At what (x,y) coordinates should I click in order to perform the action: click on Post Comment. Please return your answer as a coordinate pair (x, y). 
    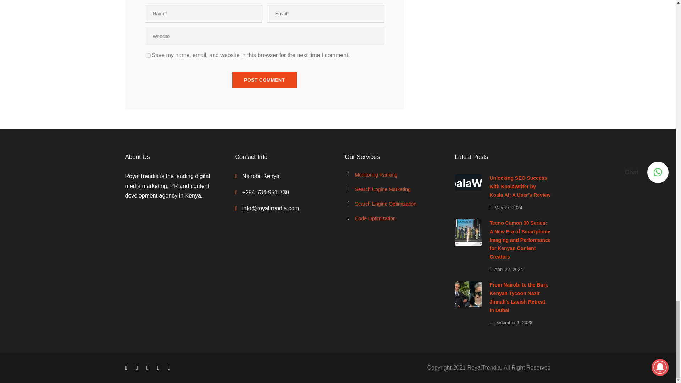
    Looking at the image, I should click on (265, 80).